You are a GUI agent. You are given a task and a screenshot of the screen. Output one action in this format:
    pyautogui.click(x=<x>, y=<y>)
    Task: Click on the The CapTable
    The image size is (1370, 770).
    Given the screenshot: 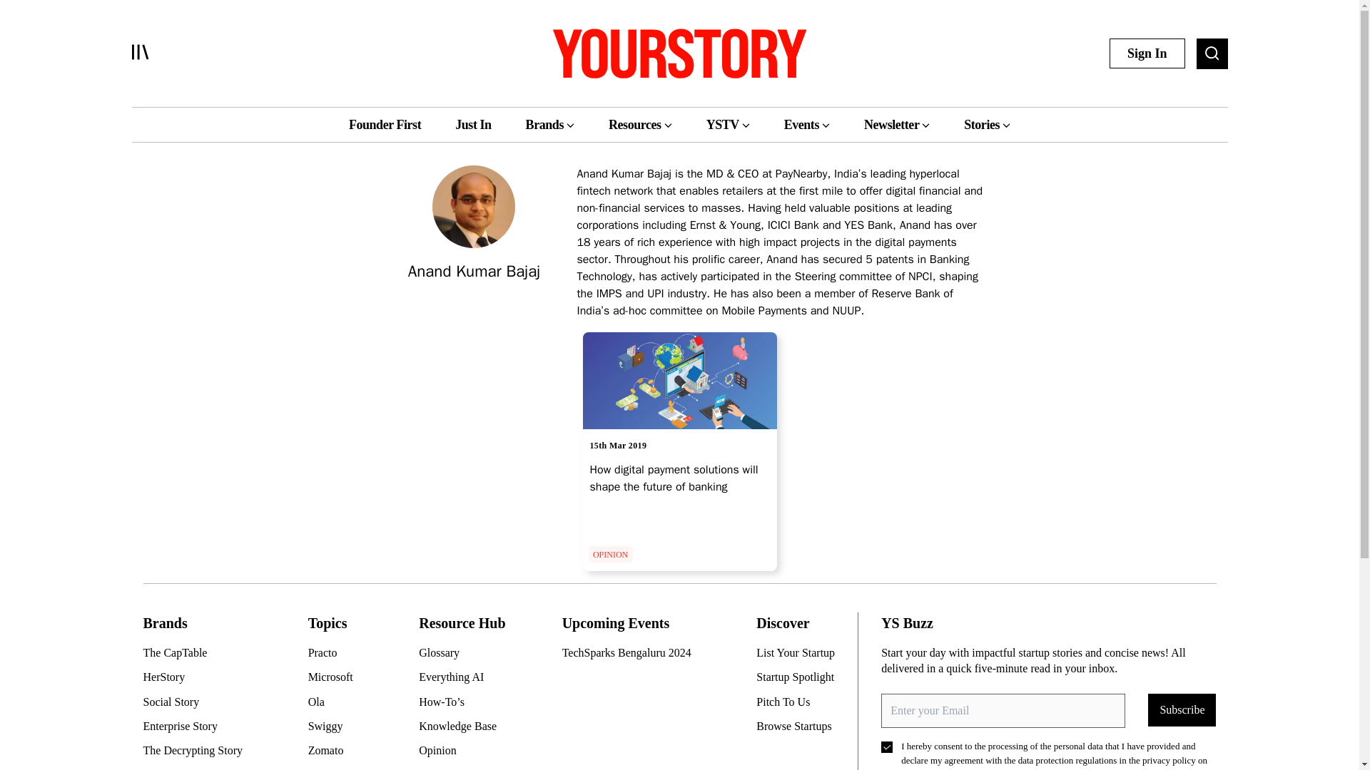 What is the action you would take?
    pyautogui.click(x=198, y=653)
    